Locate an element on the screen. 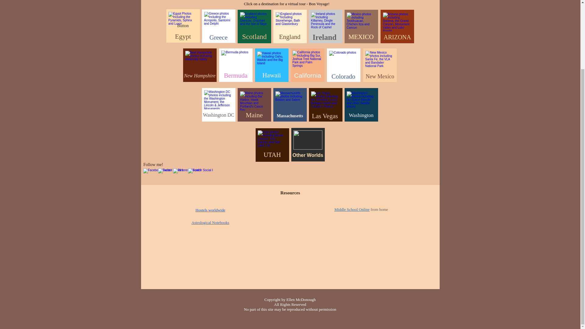 The width and height of the screenshot is (585, 329). Colorado photos is located at coordinates (343, 60).